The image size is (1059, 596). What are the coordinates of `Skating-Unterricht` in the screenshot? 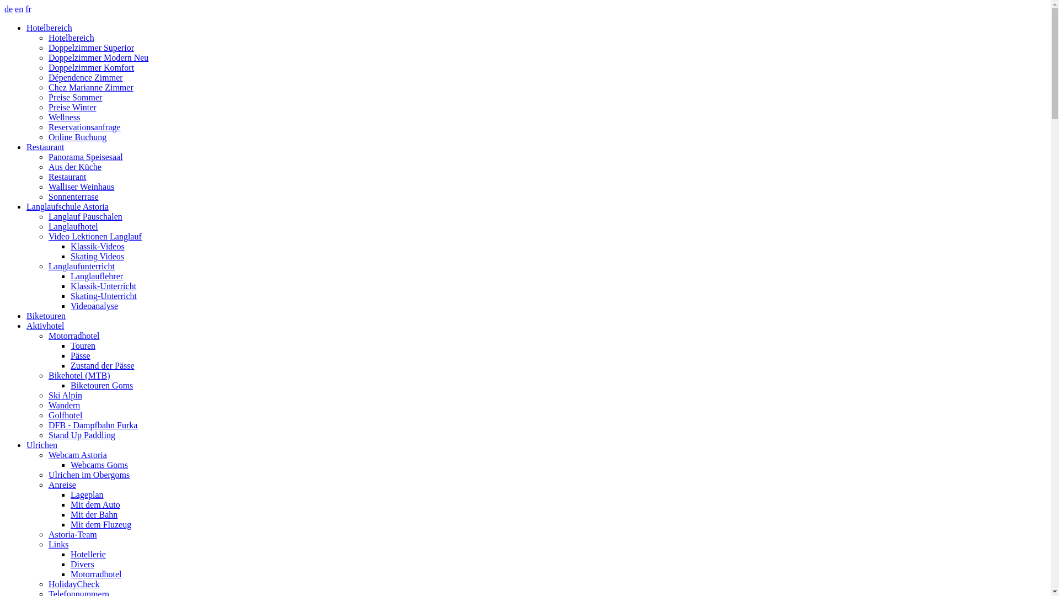 It's located at (104, 296).